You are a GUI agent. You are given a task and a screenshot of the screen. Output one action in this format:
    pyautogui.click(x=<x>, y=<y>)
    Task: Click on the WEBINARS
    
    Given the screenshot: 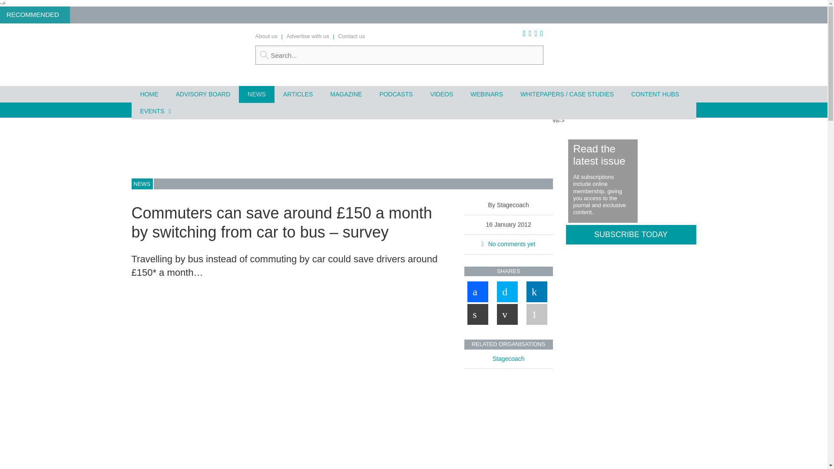 What is the action you would take?
    pyautogui.click(x=486, y=94)
    